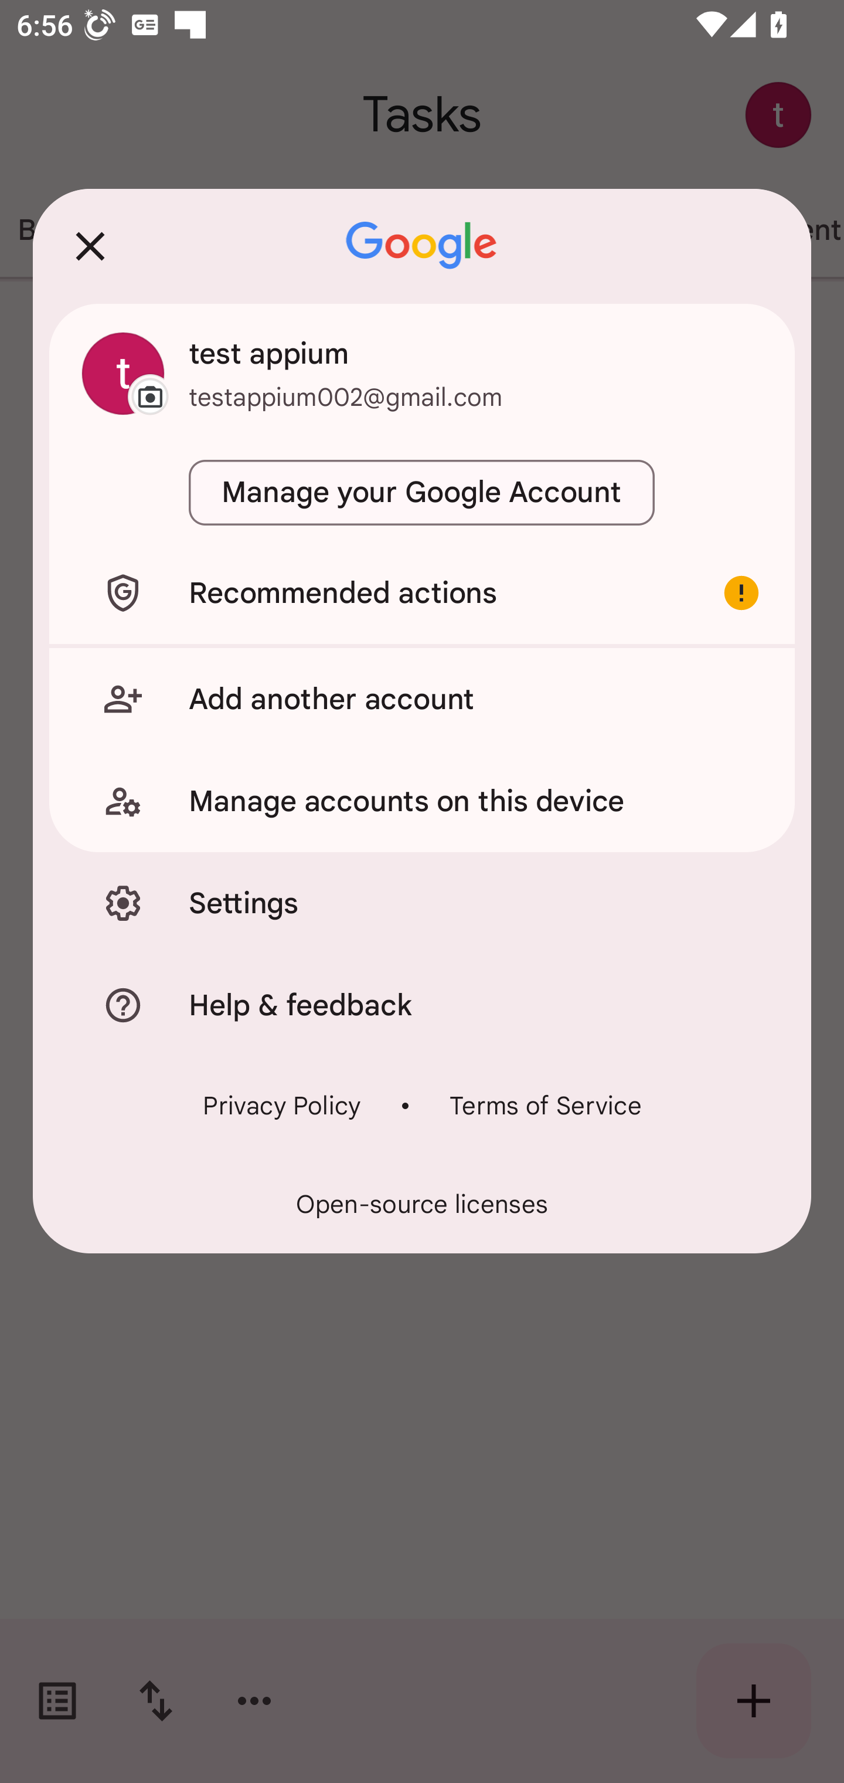 This screenshot has width=844, height=1783. Describe the element at coordinates (422, 1004) in the screenshot. I see `Help & feedback` at that location.